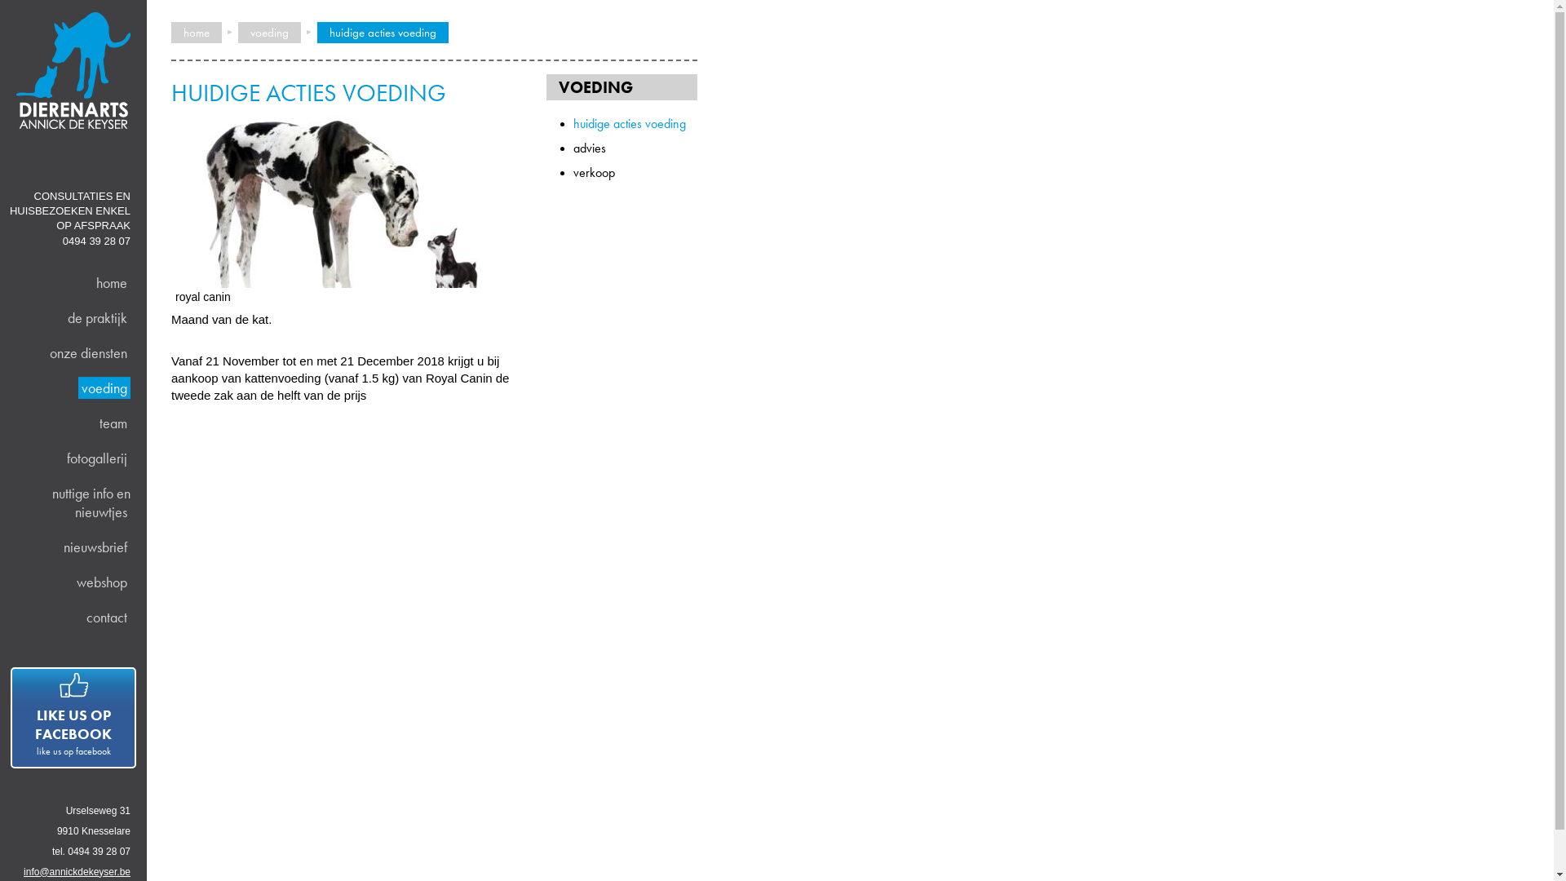  I want to click on voeding, so click(104, 388).